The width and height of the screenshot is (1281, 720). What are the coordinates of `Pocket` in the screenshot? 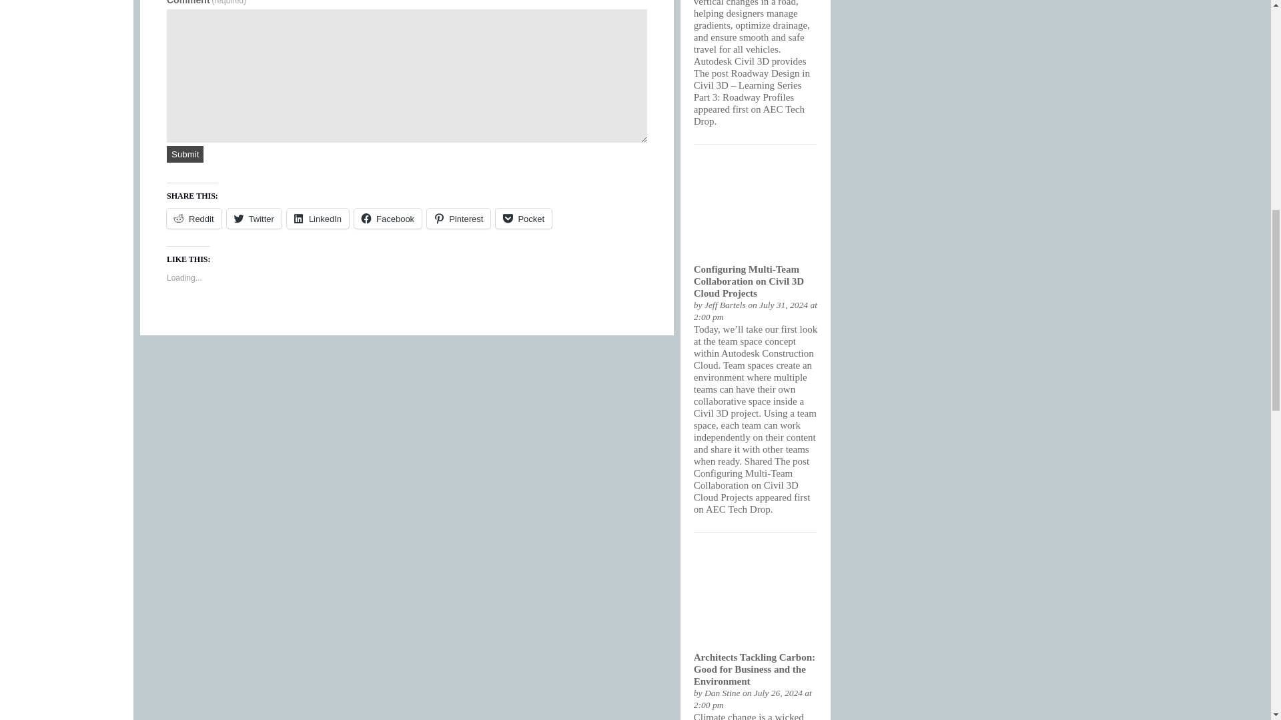 It's located at (524, 219).